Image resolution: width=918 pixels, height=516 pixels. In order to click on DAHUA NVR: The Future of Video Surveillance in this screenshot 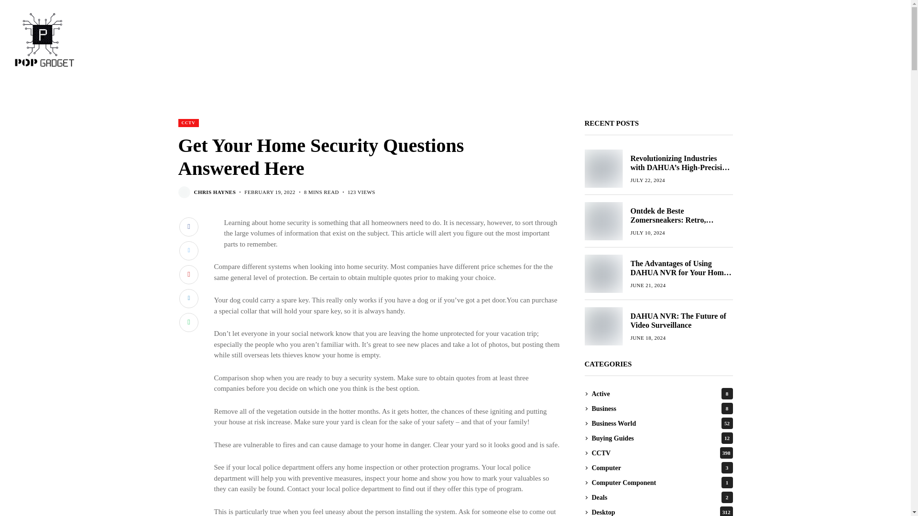, I will do `click(603, 326)`.